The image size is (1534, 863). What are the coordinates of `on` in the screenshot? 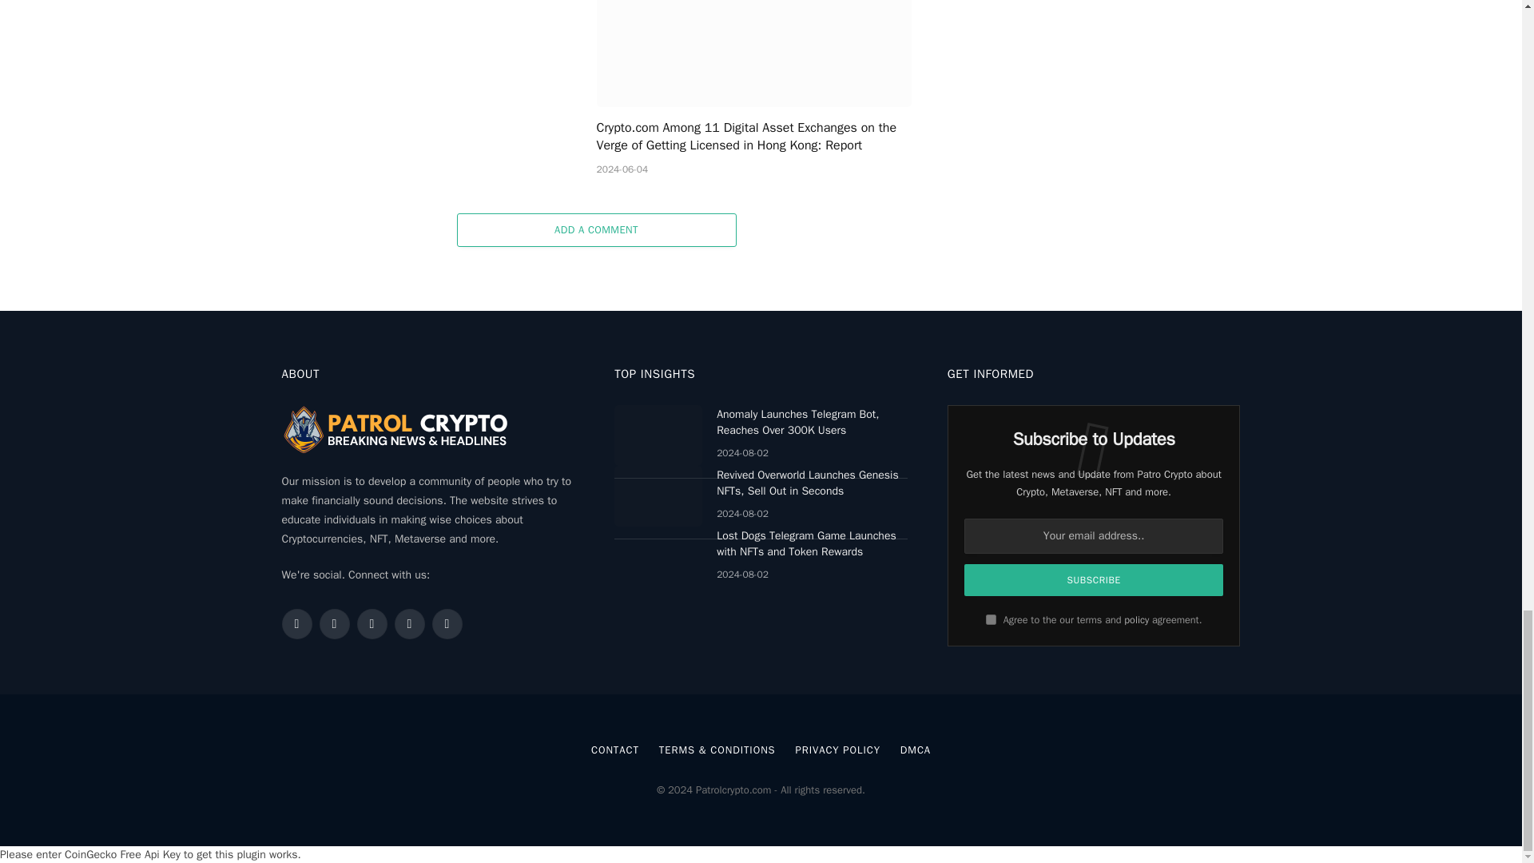 It's located at (991, 618).